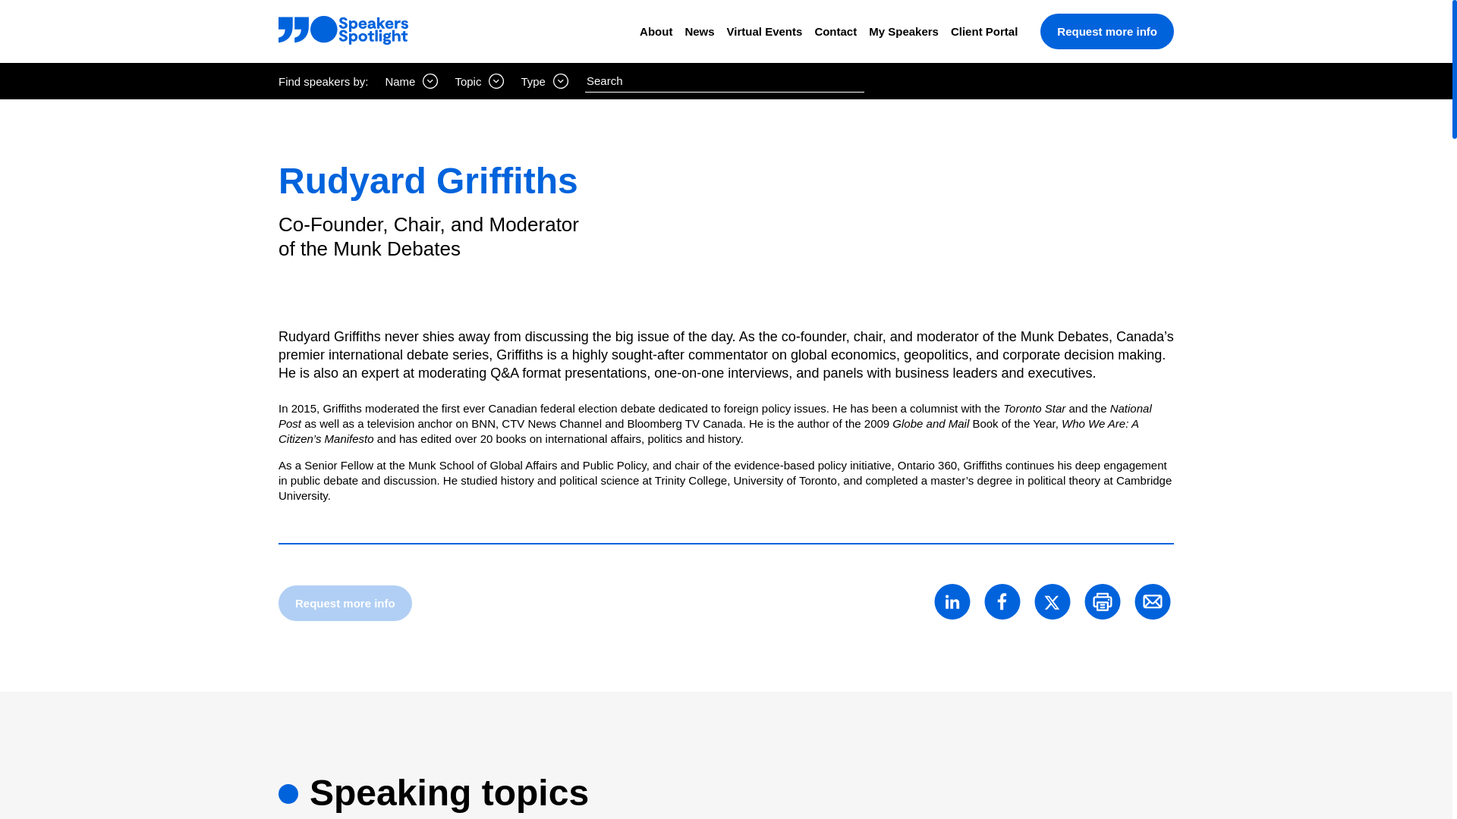  What do you see at coordinates (656, 31) in the screenshot?
I see `About` at bounding box center [656, 31].